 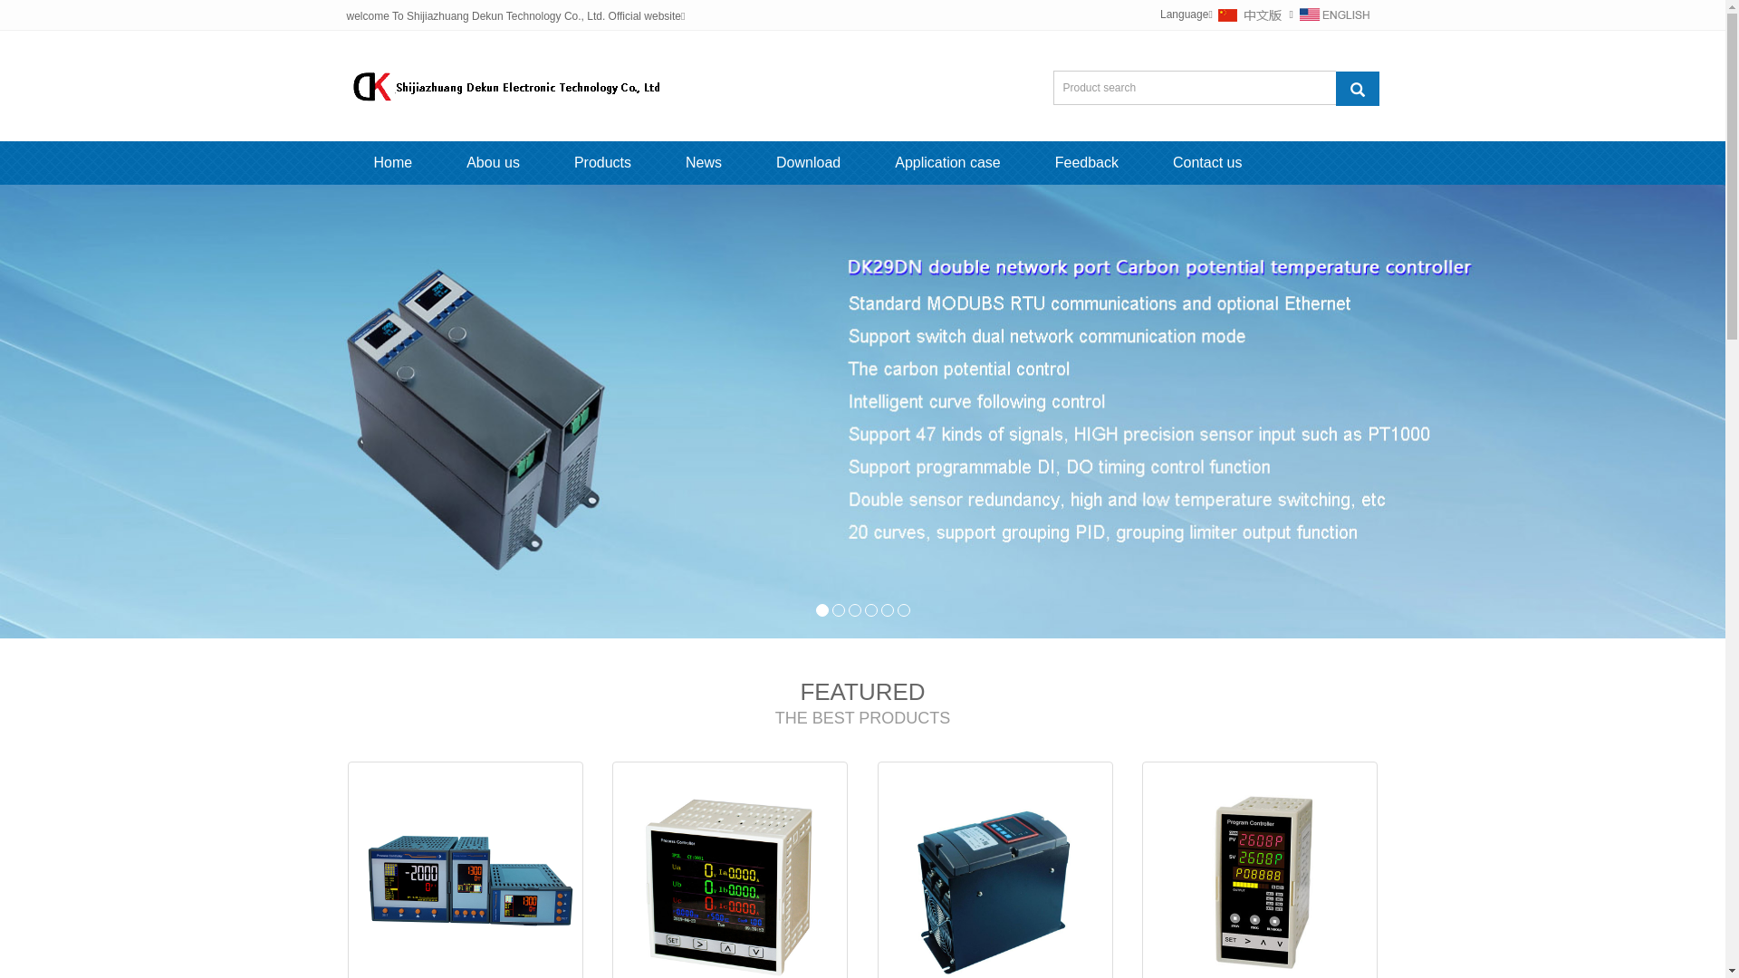 I want to click on 5, so click(x=887, y=610).